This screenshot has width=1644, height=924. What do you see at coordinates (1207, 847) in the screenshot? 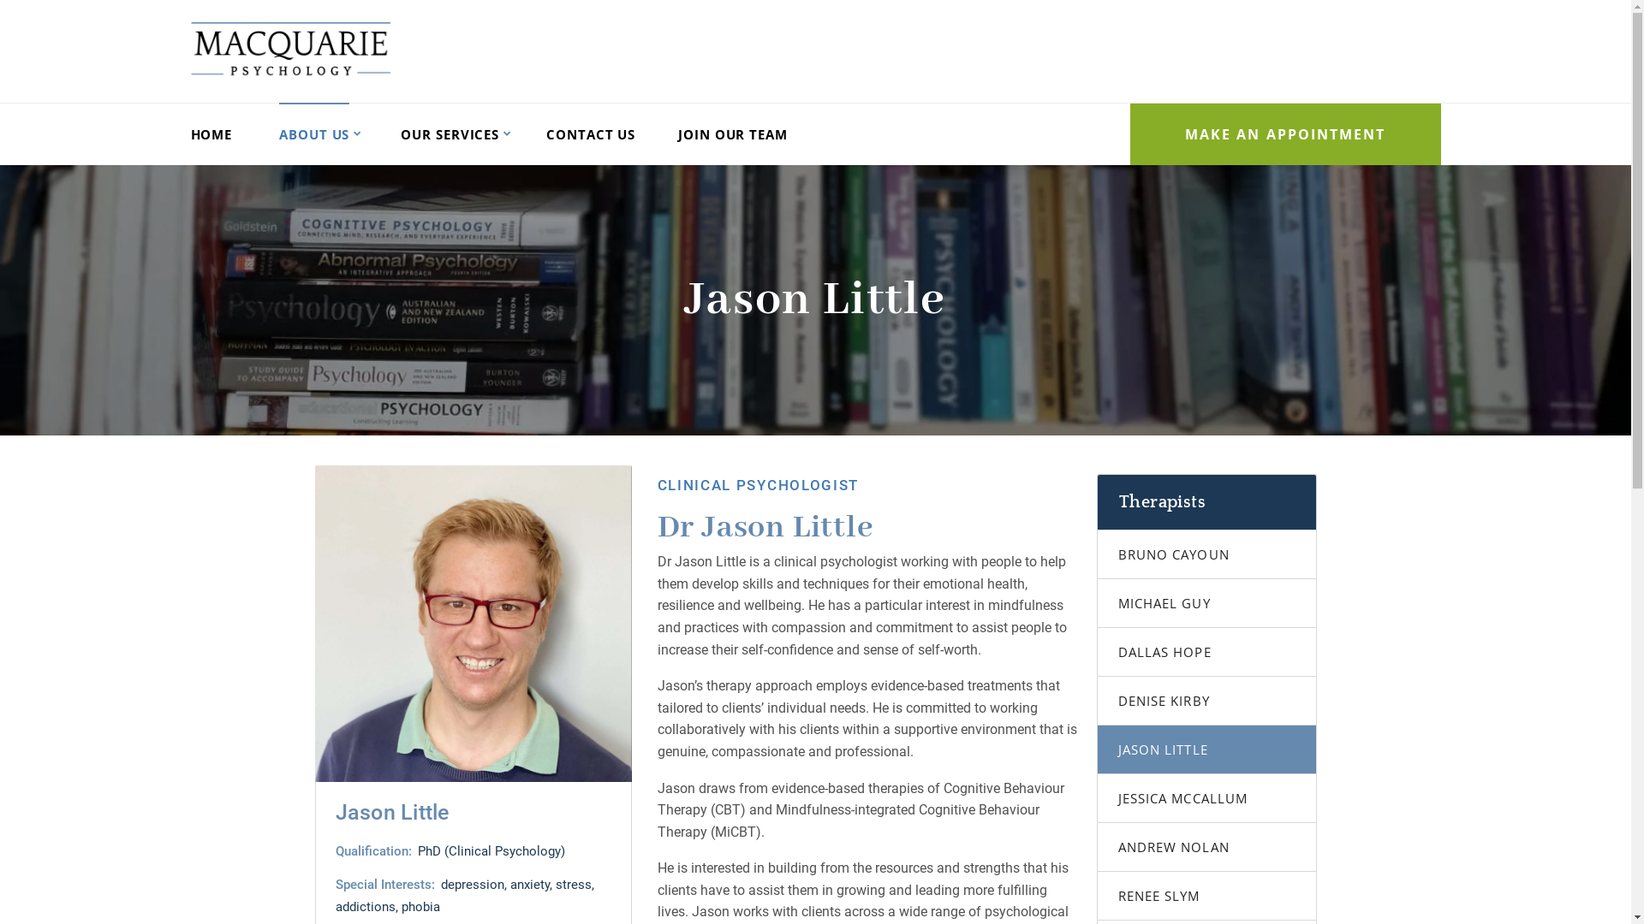
I see `ANDREW NOLAN` at bounding box center [1207, 847].